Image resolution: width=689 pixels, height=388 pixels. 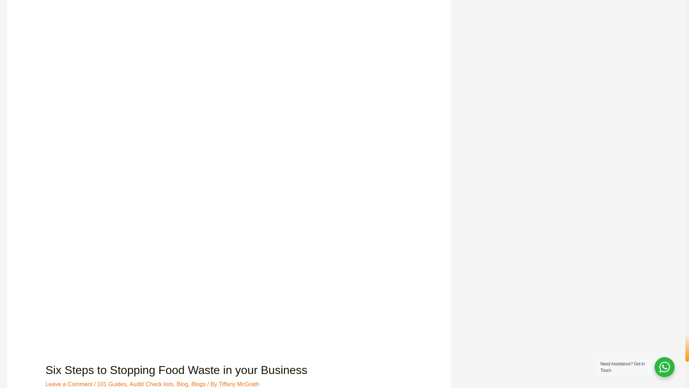 What do you see at coordinates (238, 384) in the screenshot?
I see `View all posts by Tiffany McGrath` at bounding box center [238, 384].